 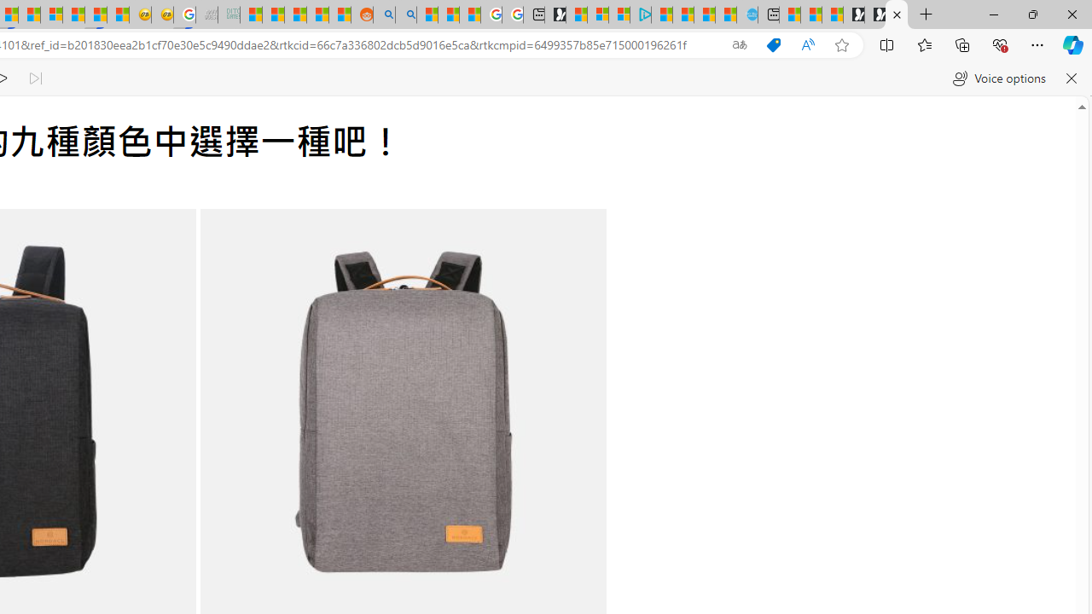 I want to click on Utah sues federal government - Search, so click(x=405, y=15).